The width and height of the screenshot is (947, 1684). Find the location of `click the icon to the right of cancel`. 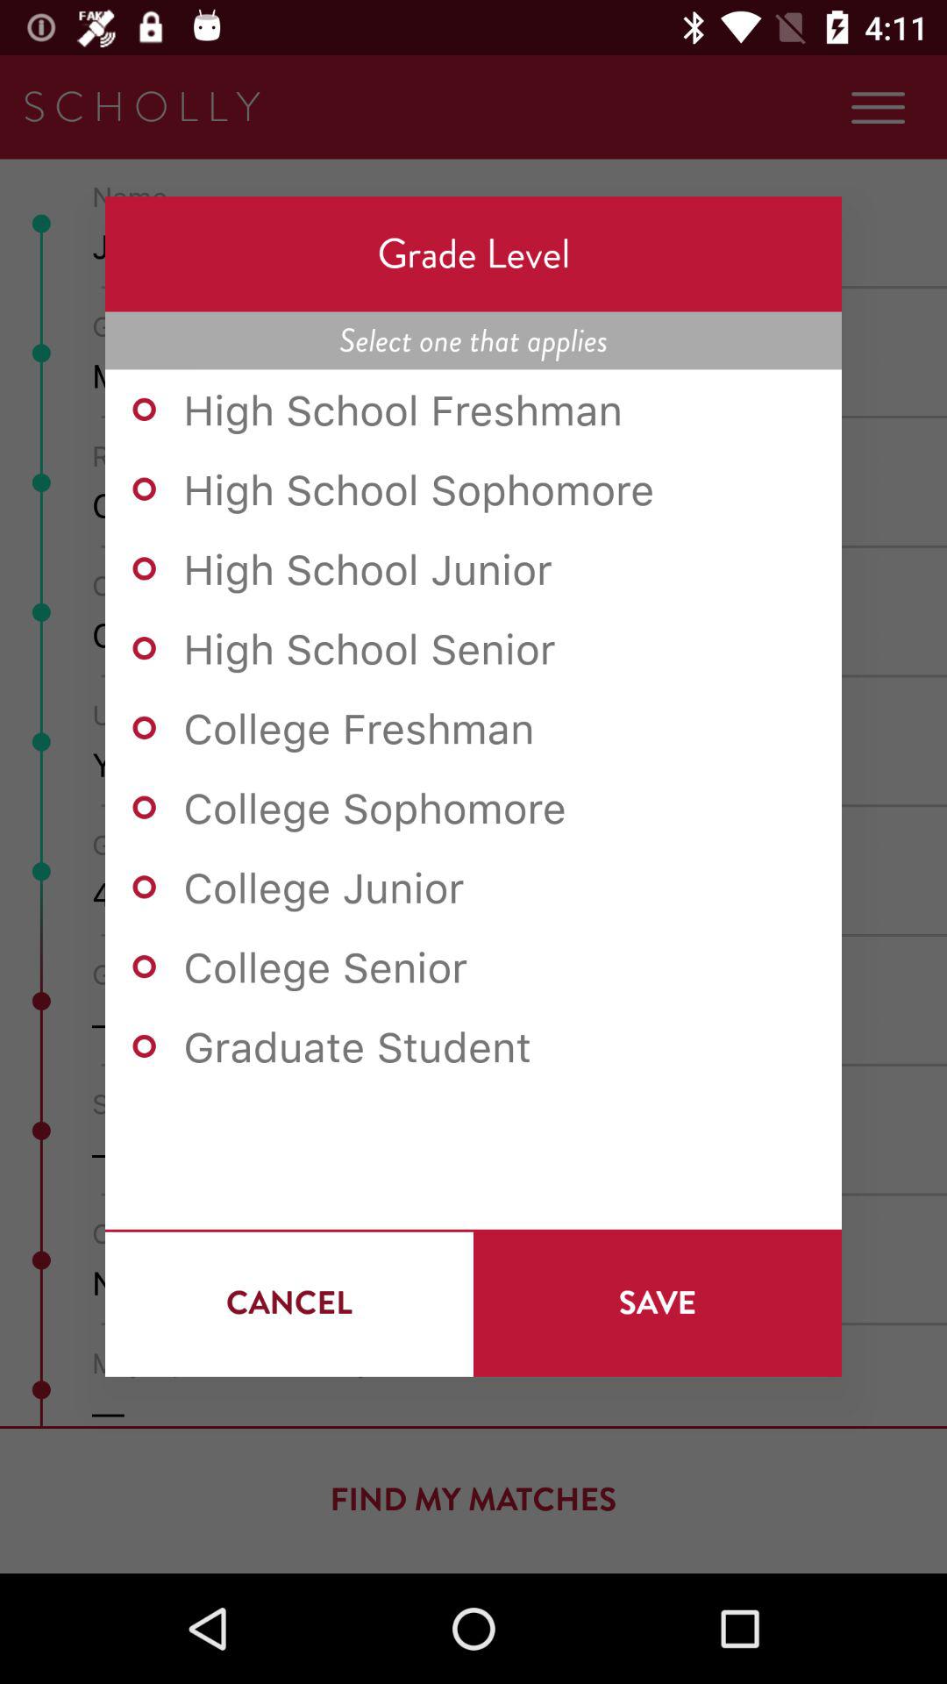

click the icon to the right of cancel is located at coordinates (658, 1302).